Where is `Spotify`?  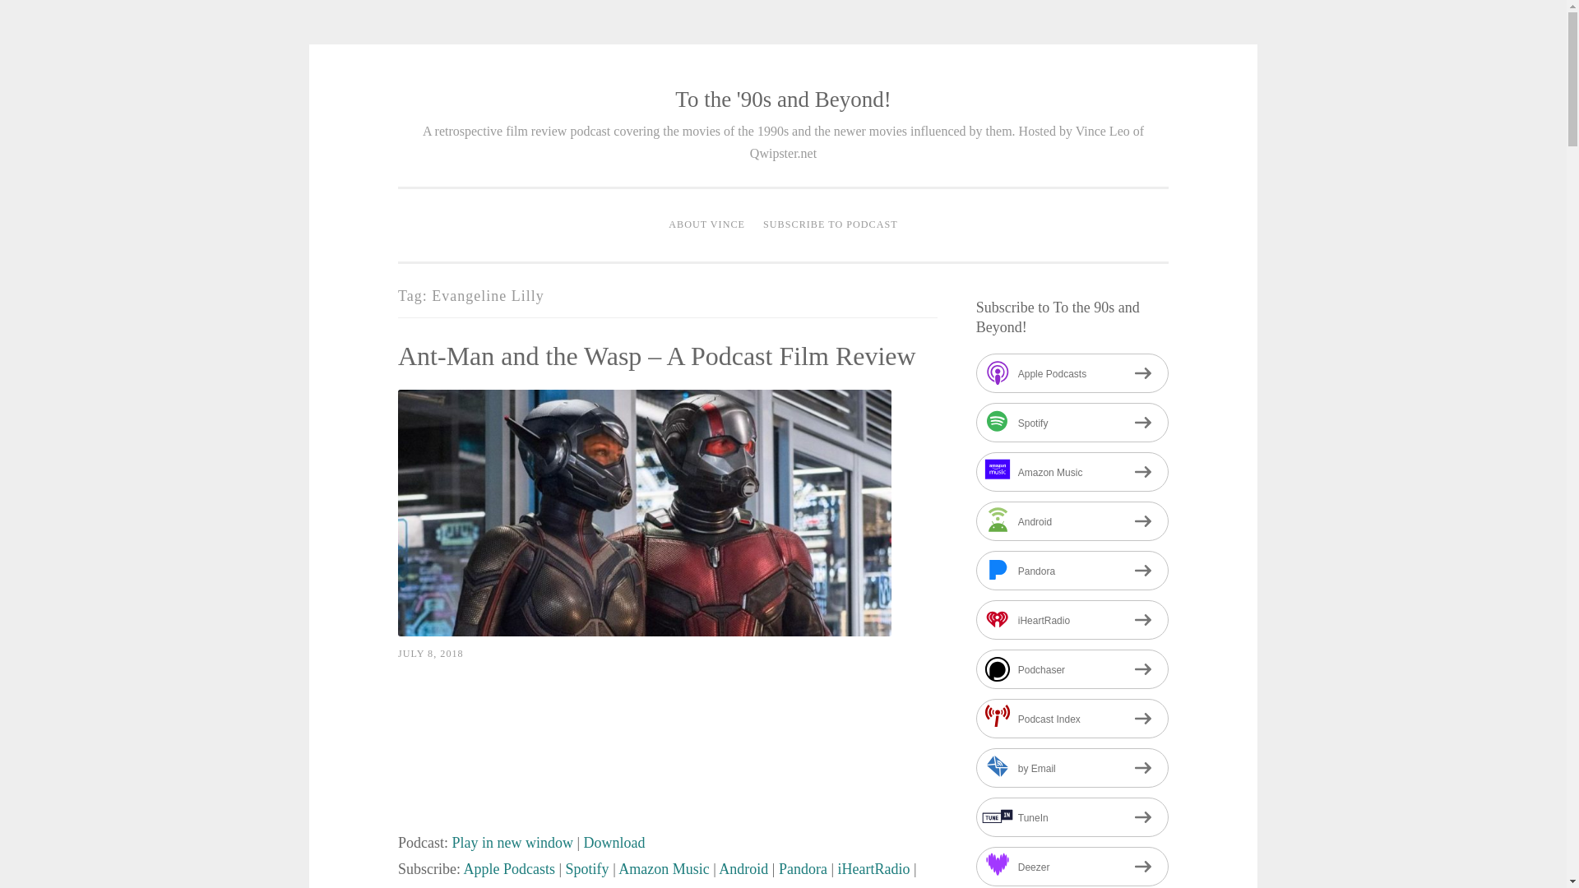
Spotify is located at coordinates (587, 868).